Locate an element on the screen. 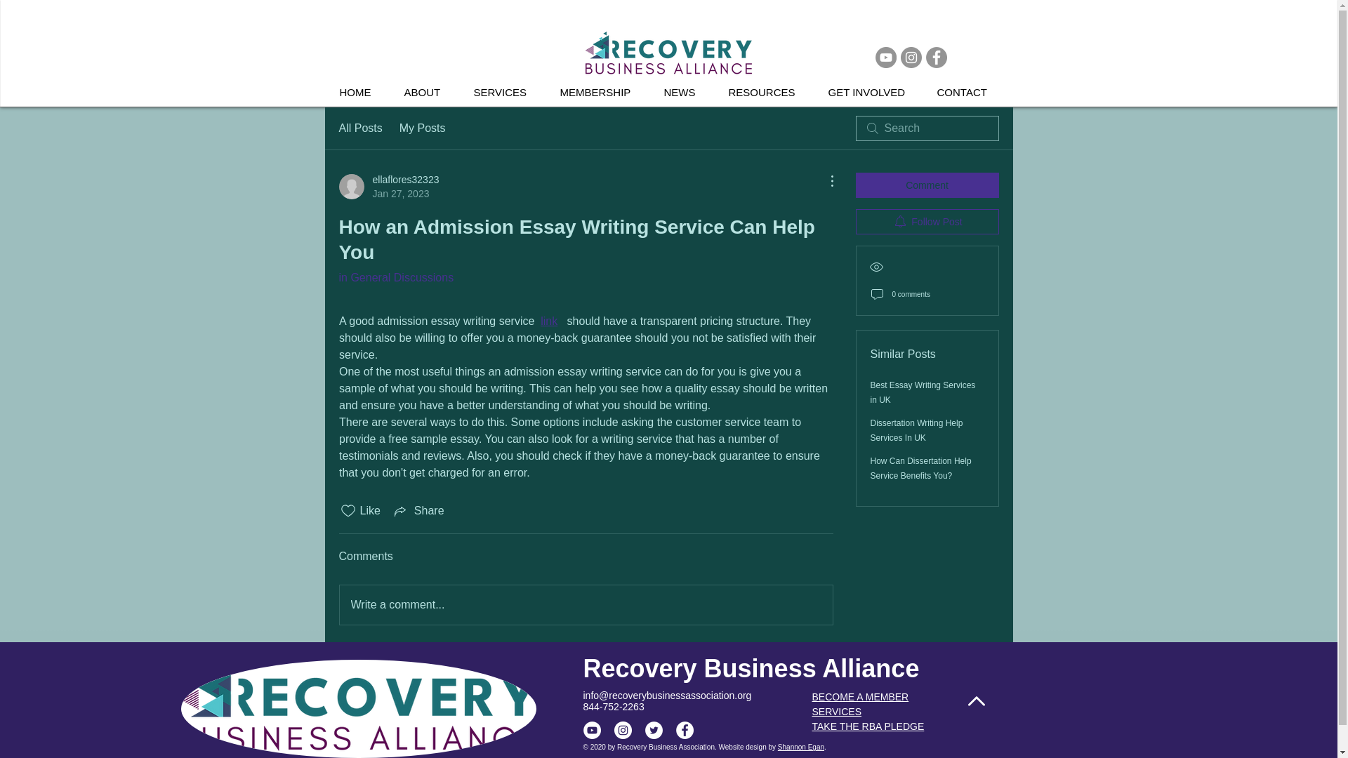 This screenshot has width=1348, height=758. link is located at coordinates (428, 93).